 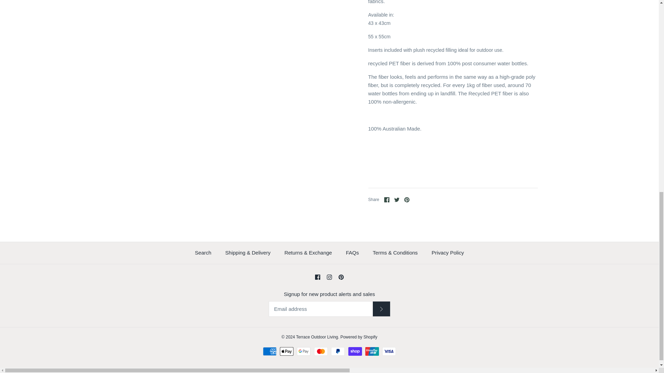 I want to click on Apple Pay, so click(x=286, y=352).